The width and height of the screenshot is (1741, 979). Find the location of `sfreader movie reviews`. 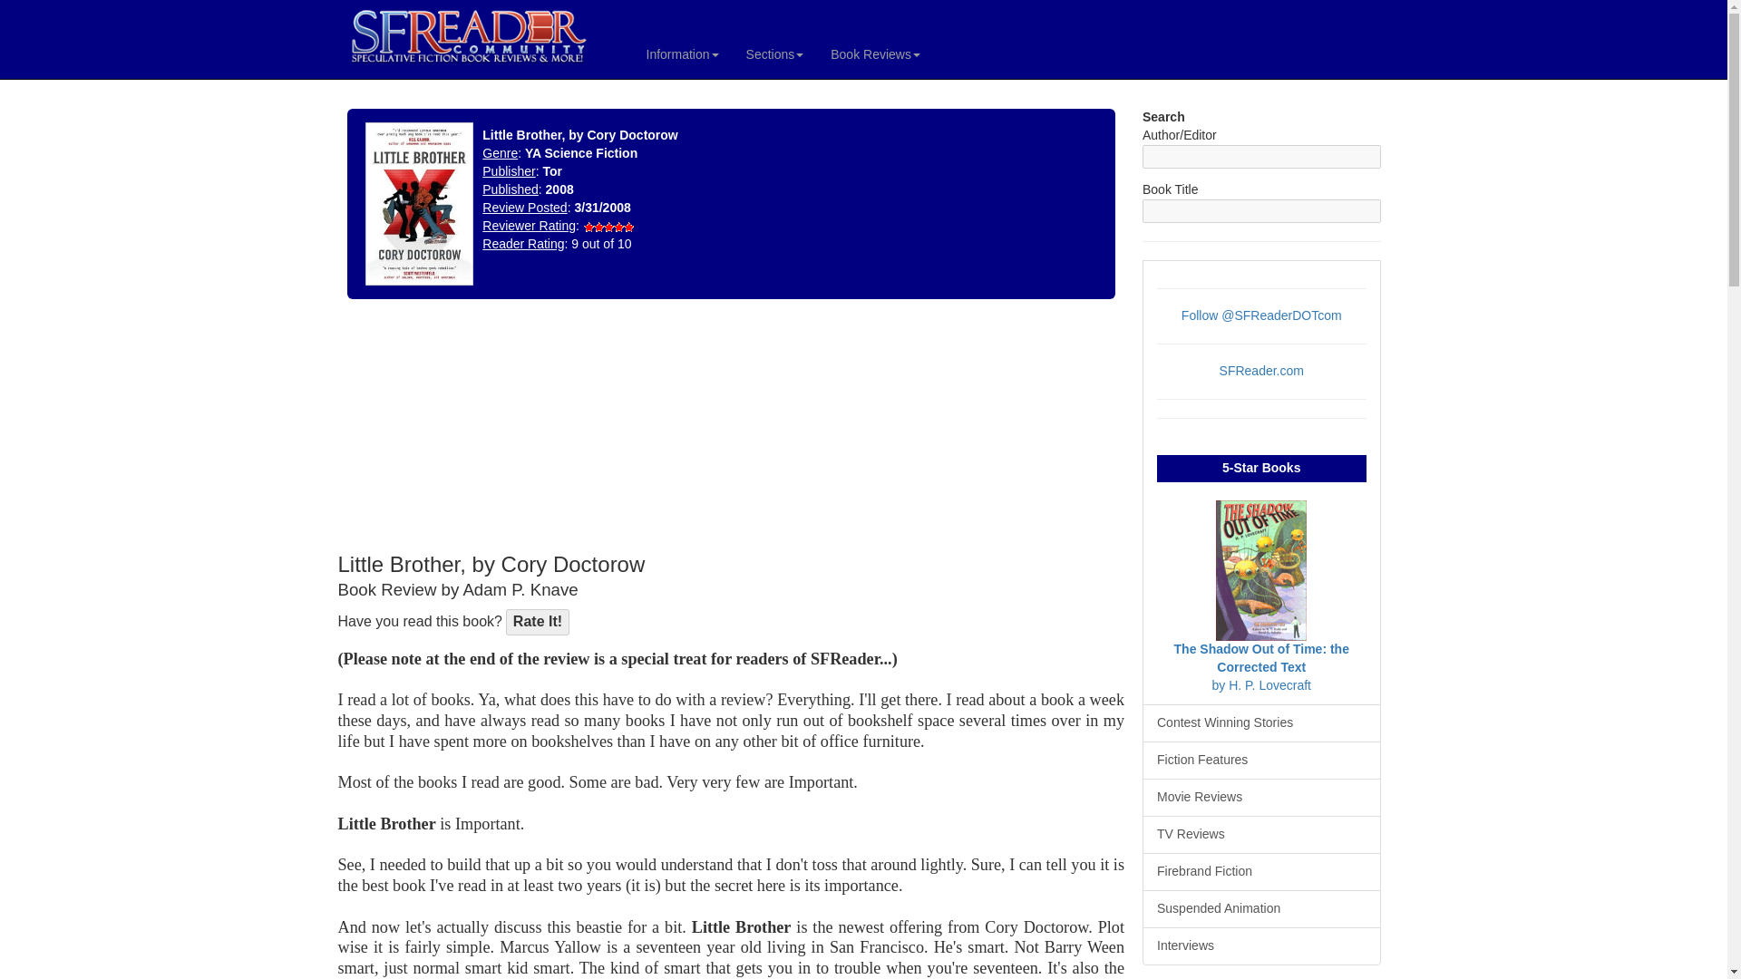

sfreader movie reviews is located at coordinates (1260, 797).